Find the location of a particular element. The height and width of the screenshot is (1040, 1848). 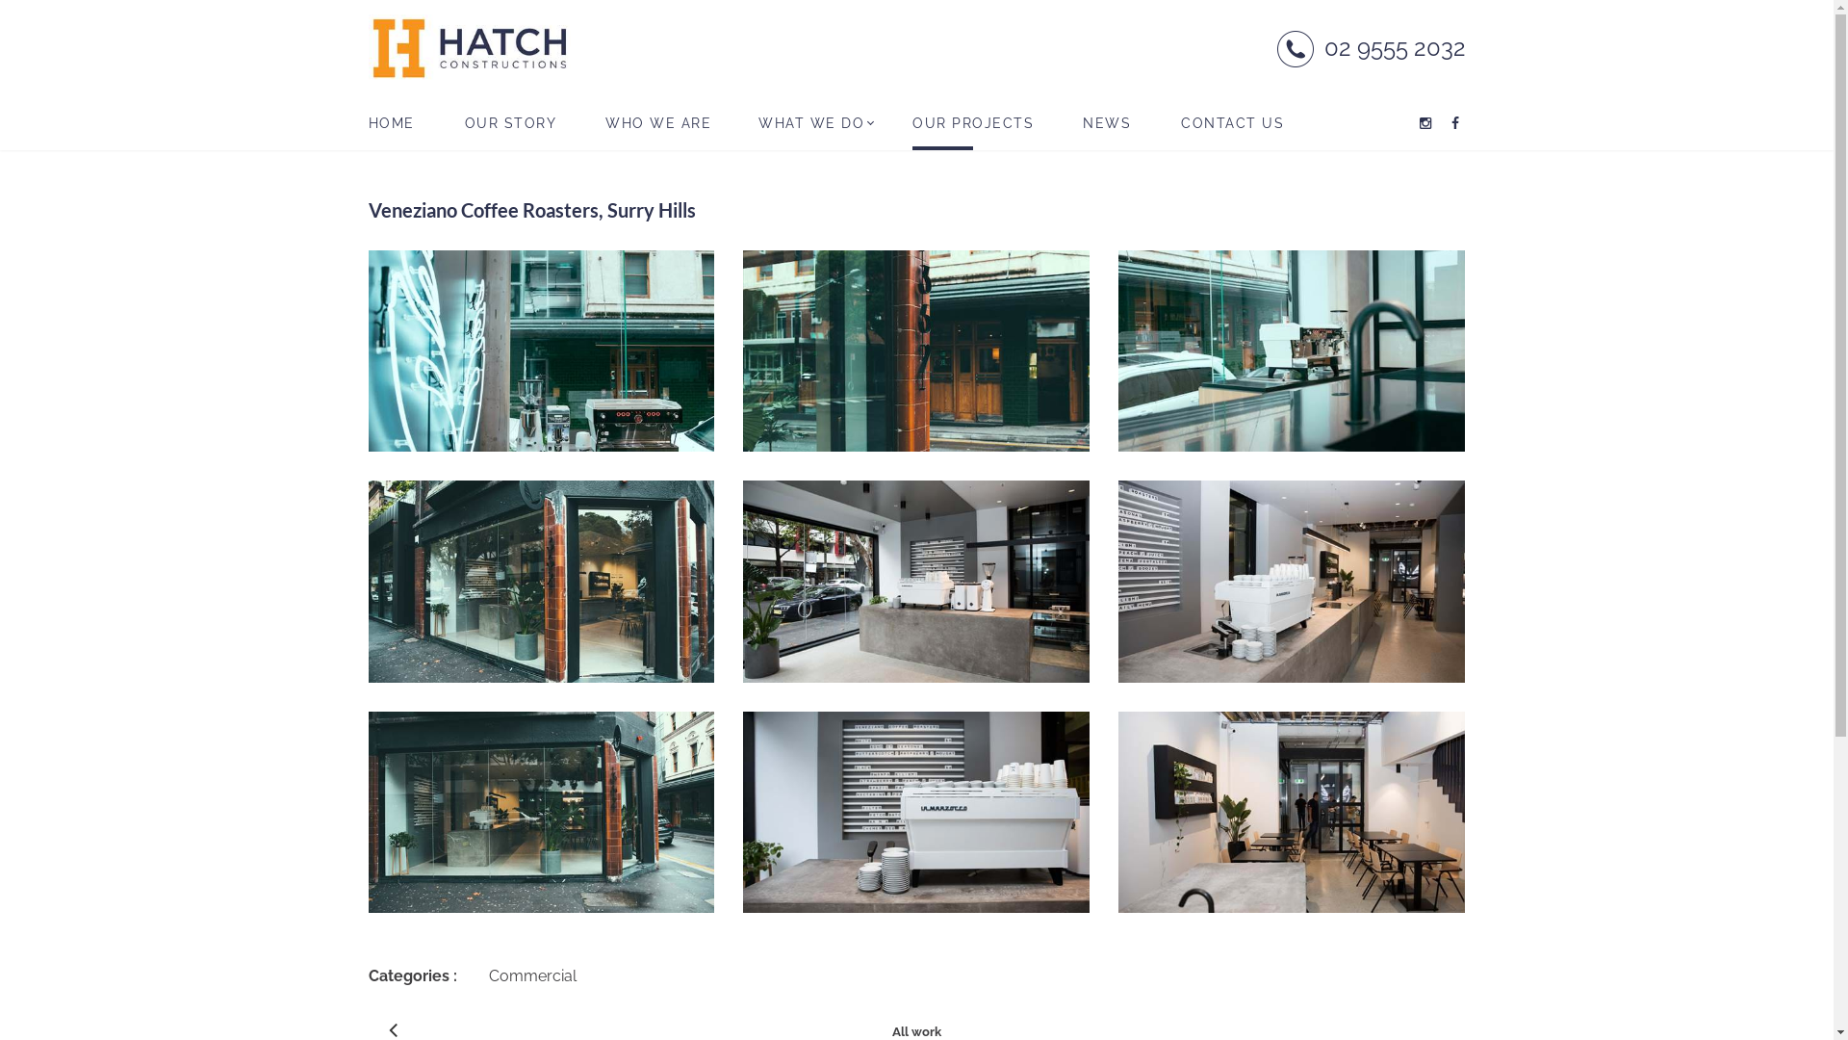

OUR PROJECTS is located at coordinates (972, 123).